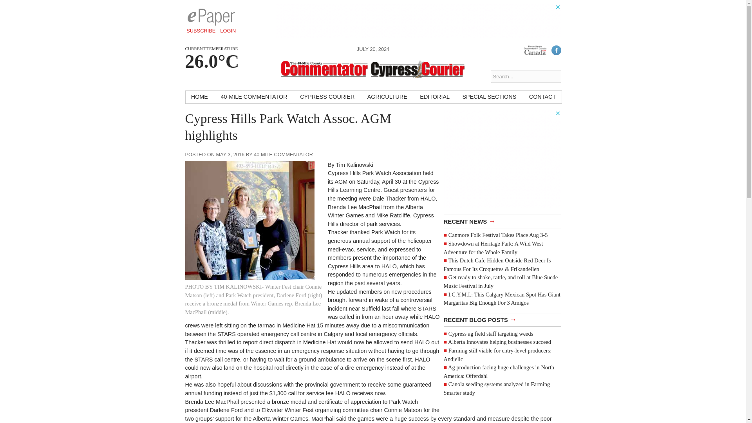  Describe the element at coordinates (497, 389) in the screenshot. I see `Canola seeding systems analyzed in Farming Smarter study` at that location.